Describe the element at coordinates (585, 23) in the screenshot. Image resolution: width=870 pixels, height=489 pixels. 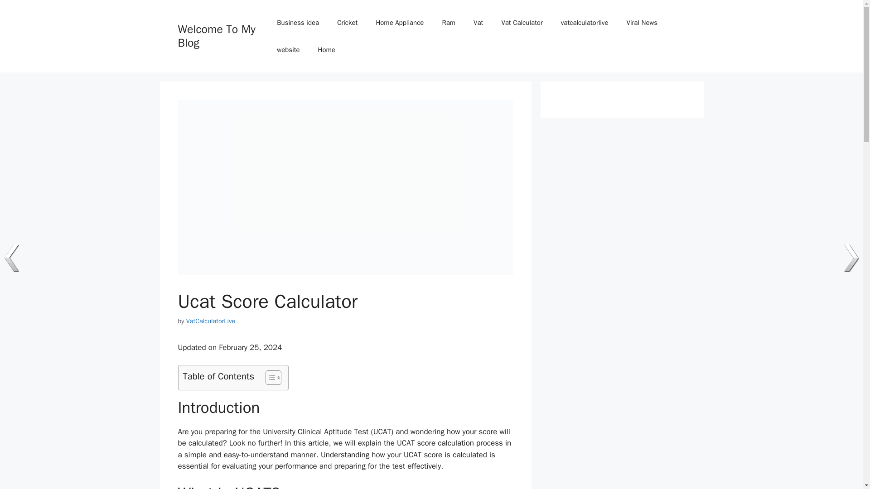
I see `vatcalculatorlive` at that location.